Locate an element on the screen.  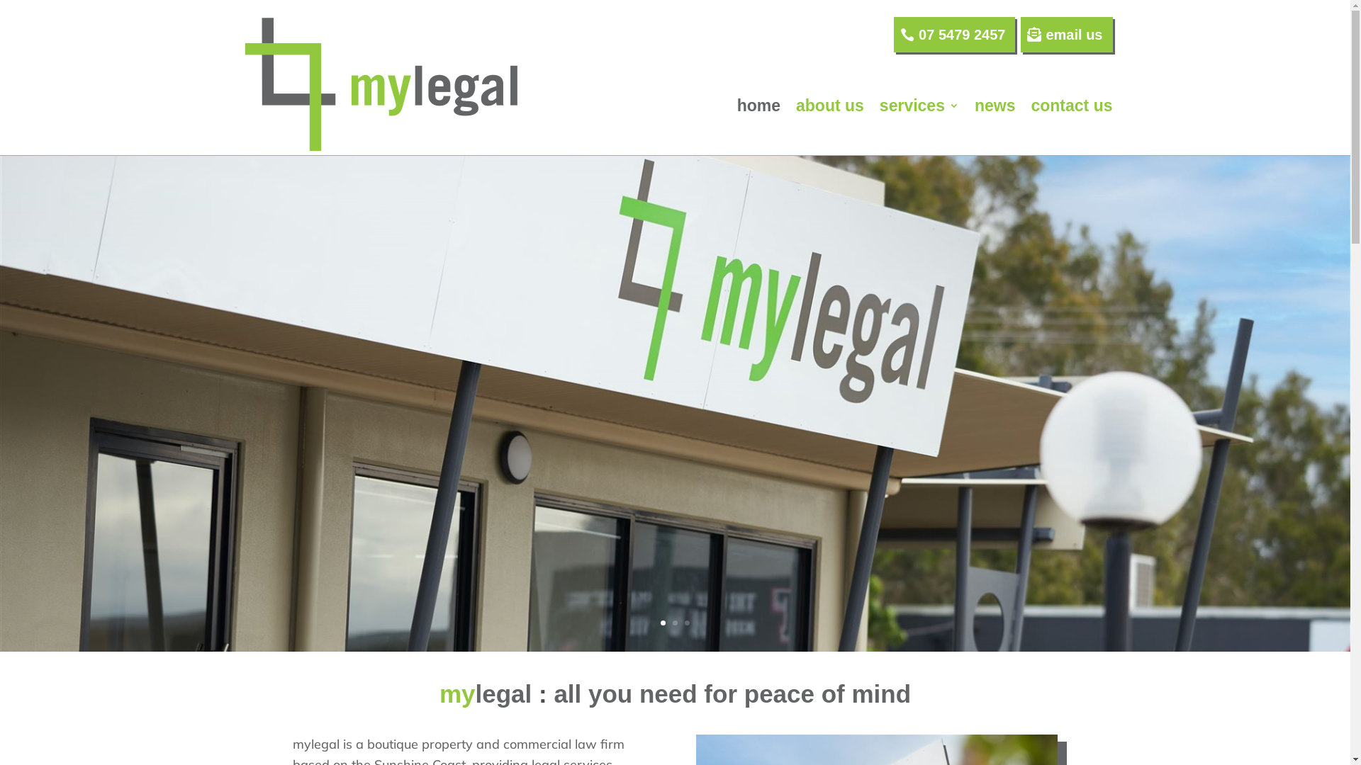
2 is located at coordinates (675, 623).